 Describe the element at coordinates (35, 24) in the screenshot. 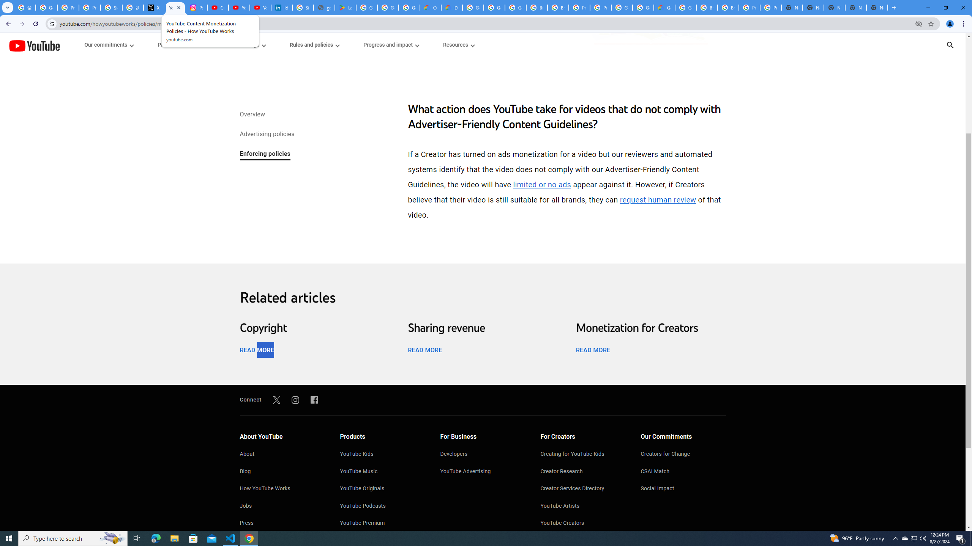

I see `Reload` at that location.